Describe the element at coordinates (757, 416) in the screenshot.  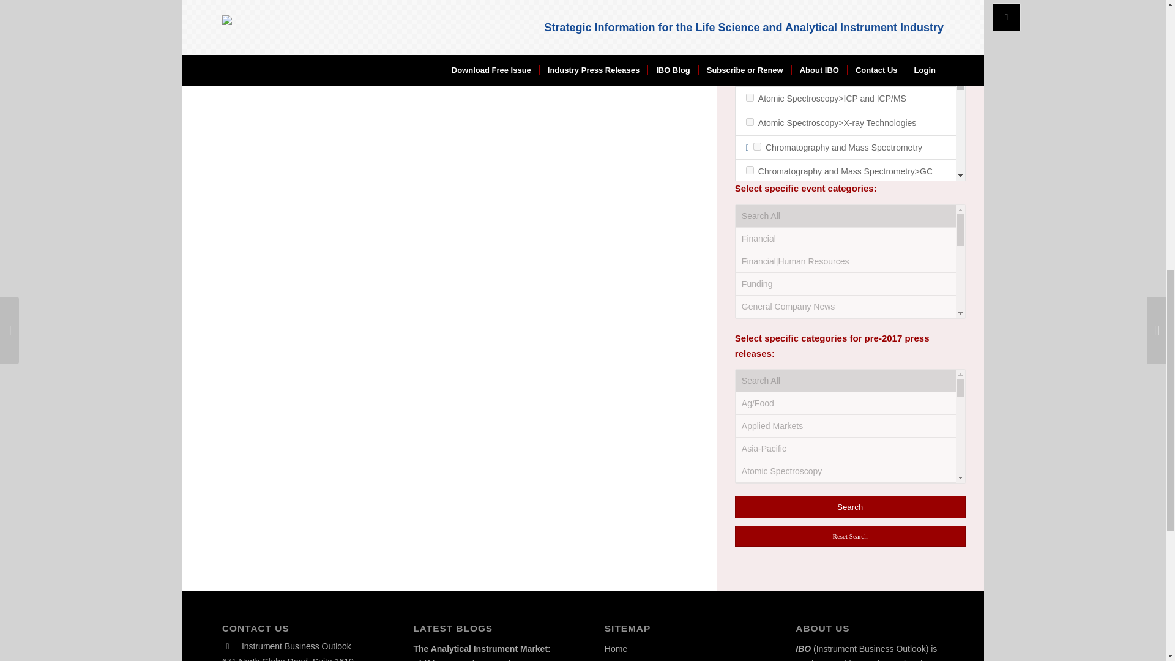
I see `general-laboratory-products` at that location.